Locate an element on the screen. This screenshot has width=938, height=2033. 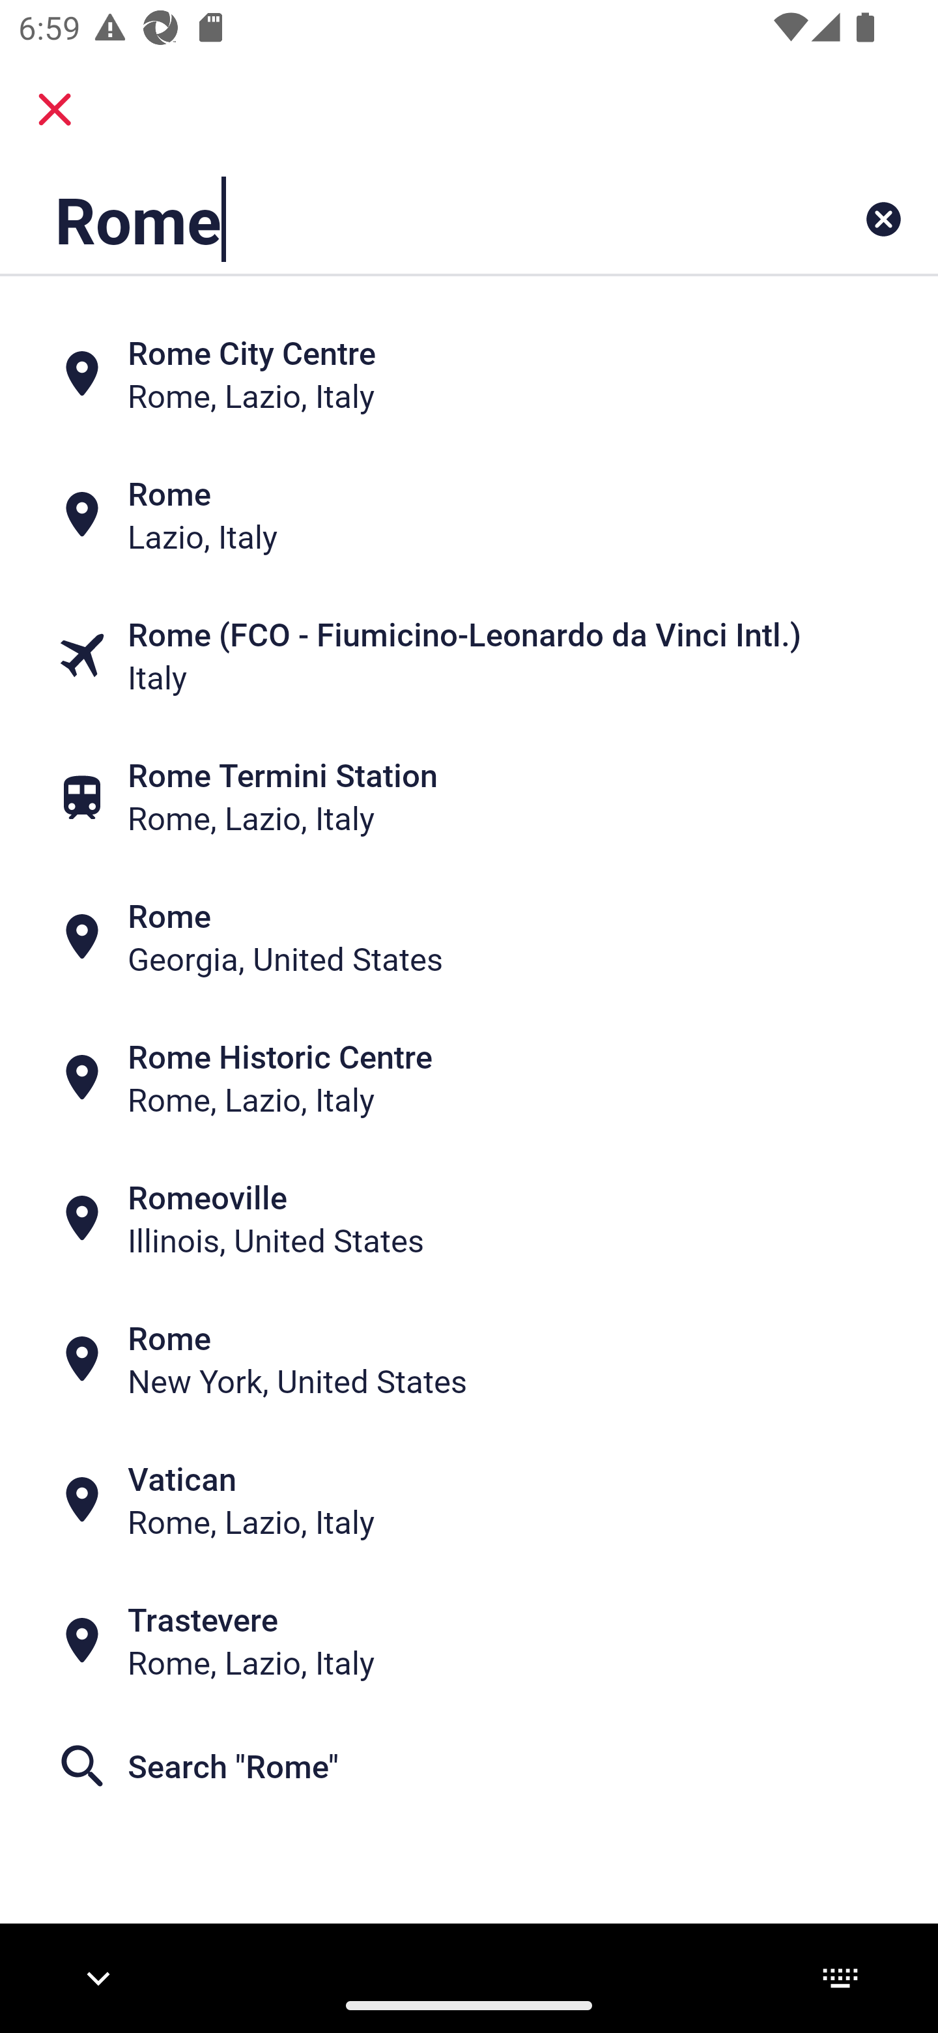
Rome is located at coordinates (387, 219).